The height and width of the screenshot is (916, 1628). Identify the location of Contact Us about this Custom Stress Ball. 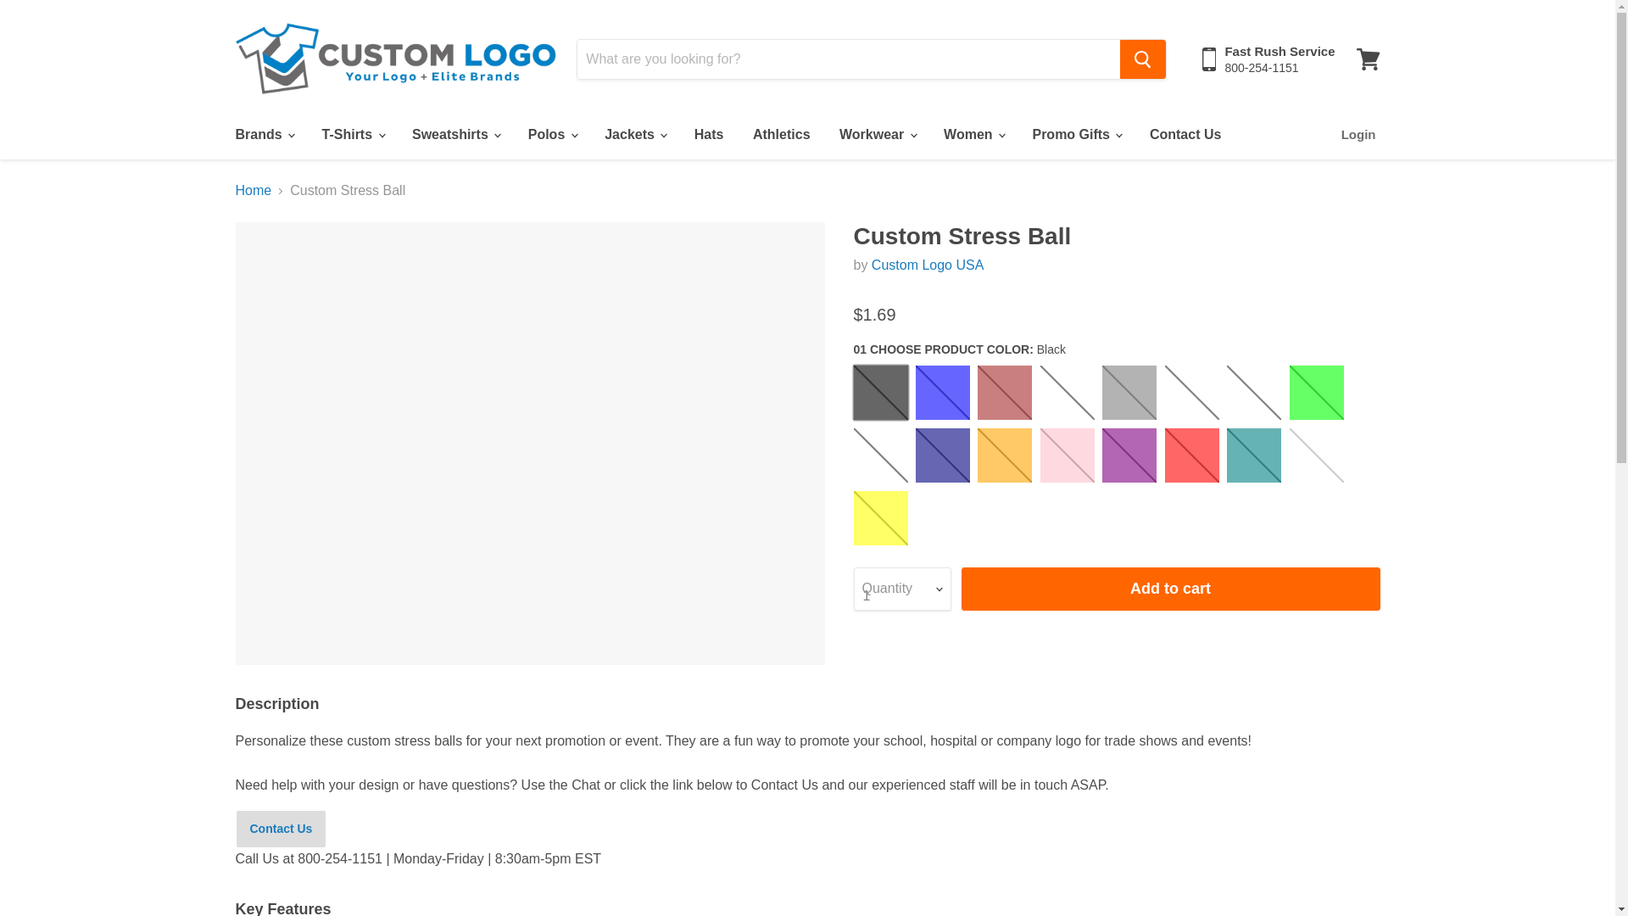
(282, 829).